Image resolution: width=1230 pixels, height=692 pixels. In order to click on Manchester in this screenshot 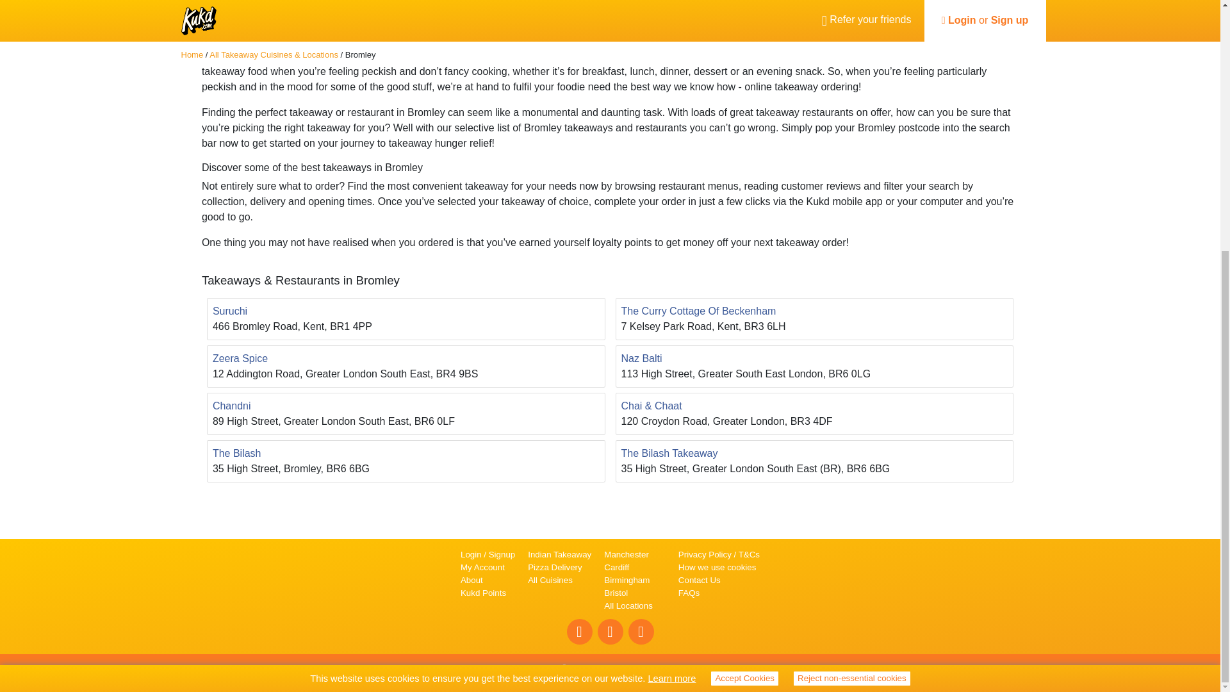, I will do `click(628, 555)`.